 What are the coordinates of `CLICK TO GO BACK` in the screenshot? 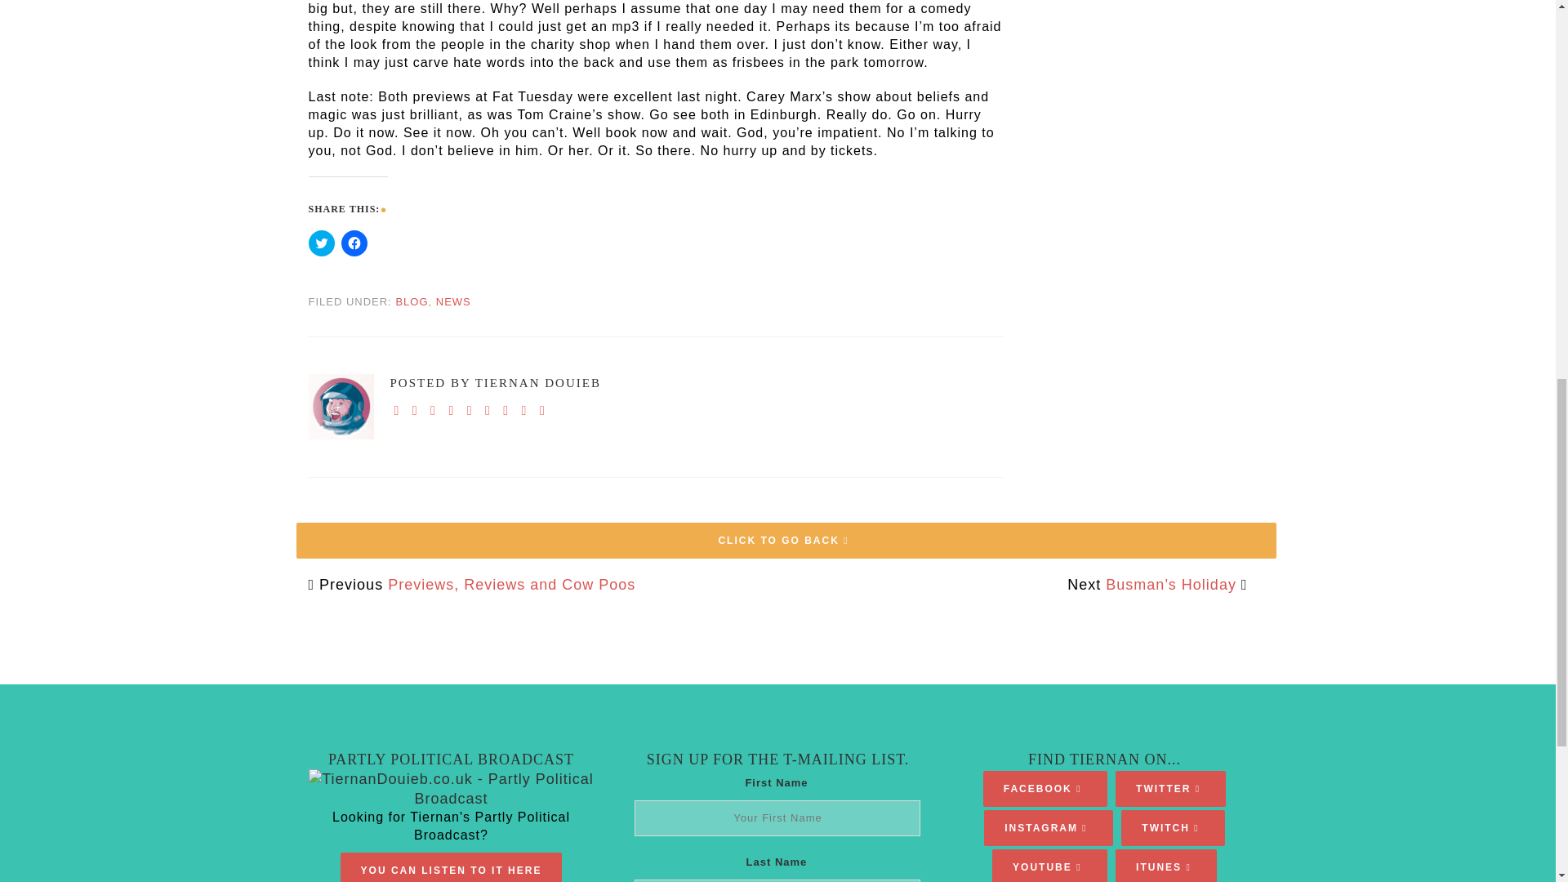 It's located at (786, 523).